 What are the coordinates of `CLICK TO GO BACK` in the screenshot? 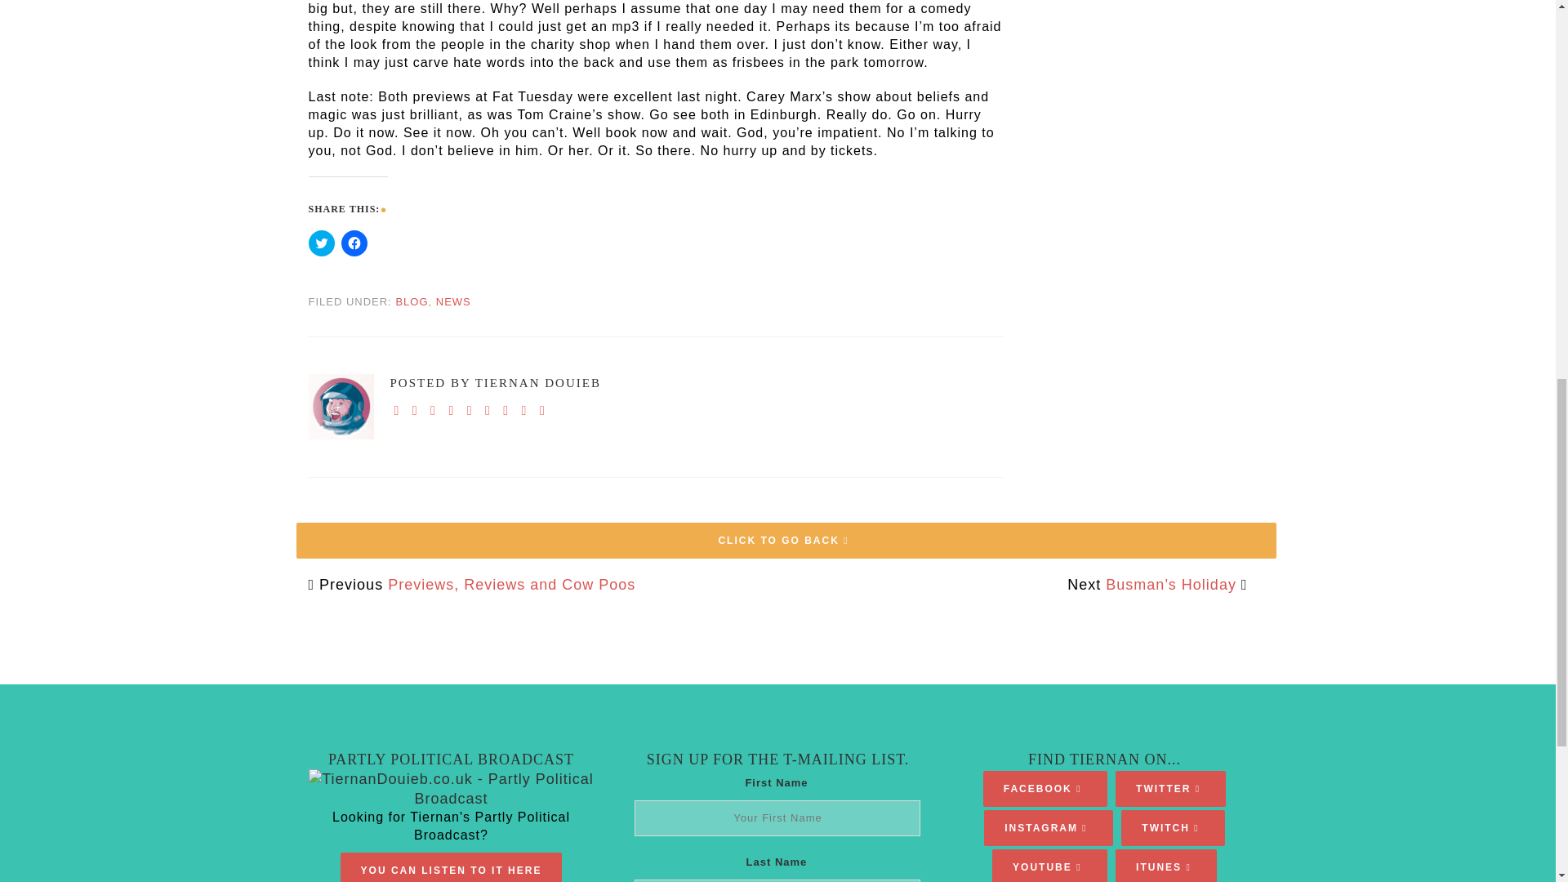 It's located at (786, 523).